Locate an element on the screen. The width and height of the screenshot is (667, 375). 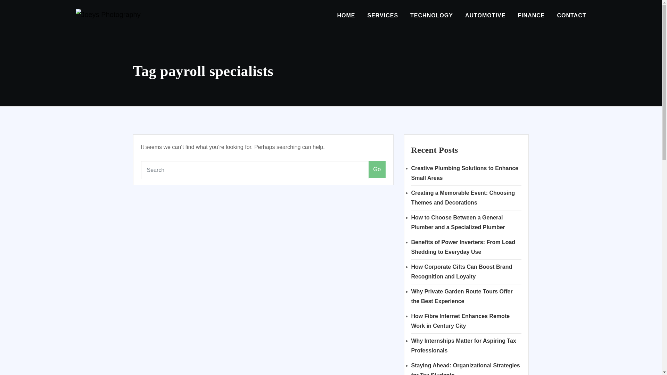
FINANCE is located at coordinates (531, 15).